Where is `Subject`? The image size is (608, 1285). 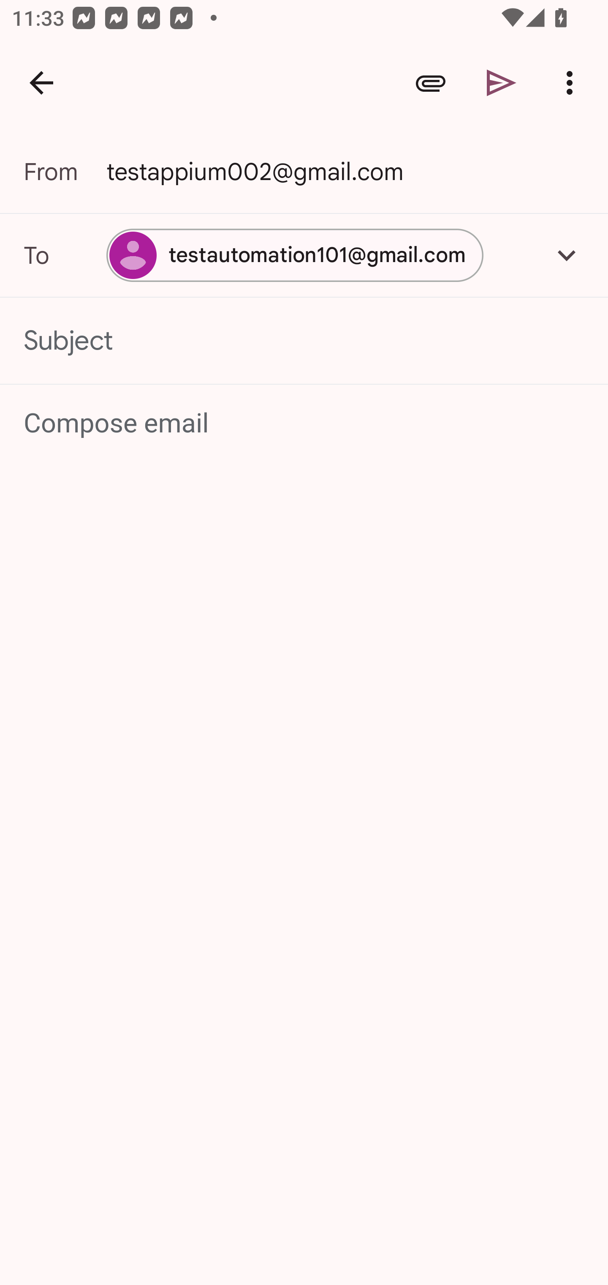
Subject is located at coordinates (304, 341).